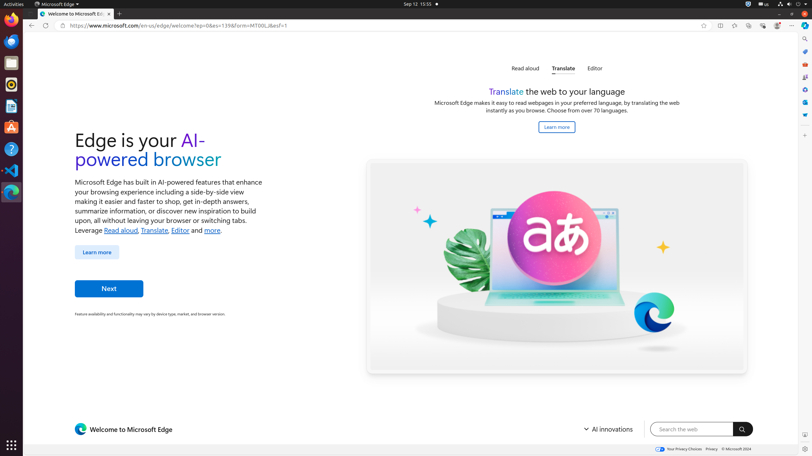  What do you see at coordinates (805, 449) in the screenshot?
I see `Settings` at bounding box center [805, 449].